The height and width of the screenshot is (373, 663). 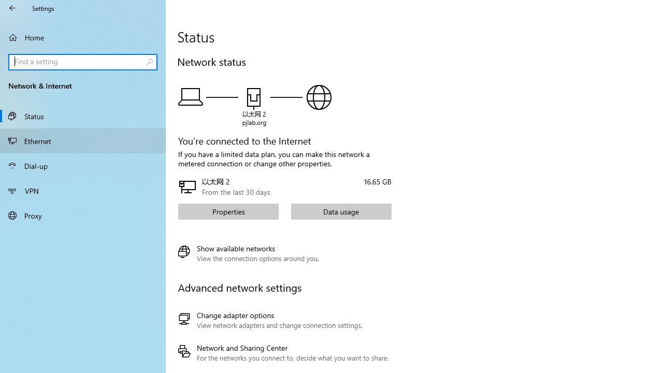 I want to click on Search box, Find a setting, so click(x=83, y=62).